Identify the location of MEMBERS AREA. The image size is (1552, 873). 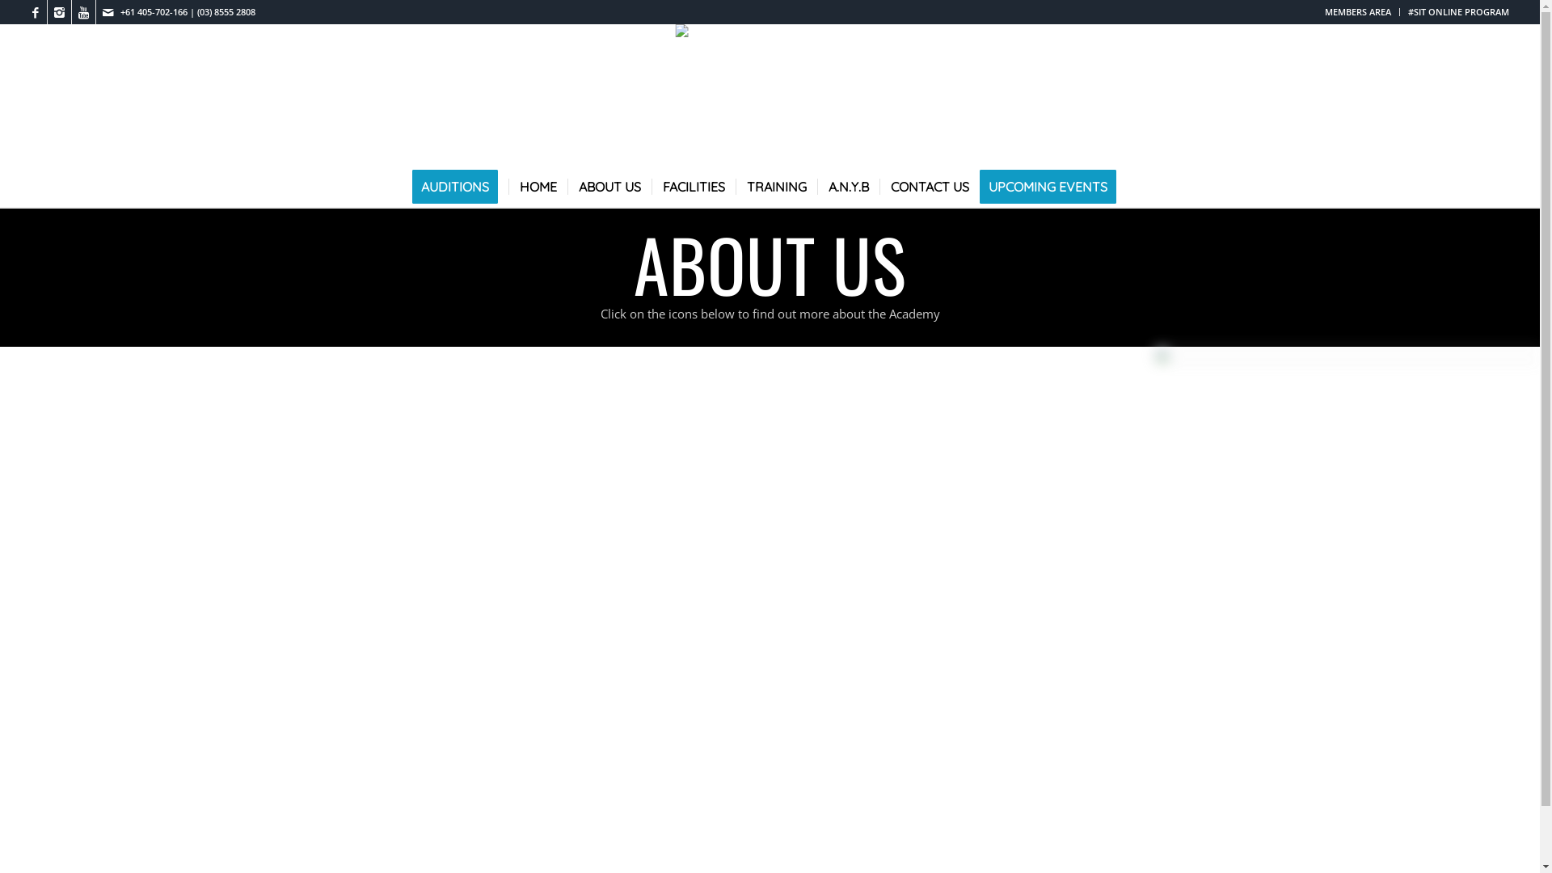
(1358, 11).